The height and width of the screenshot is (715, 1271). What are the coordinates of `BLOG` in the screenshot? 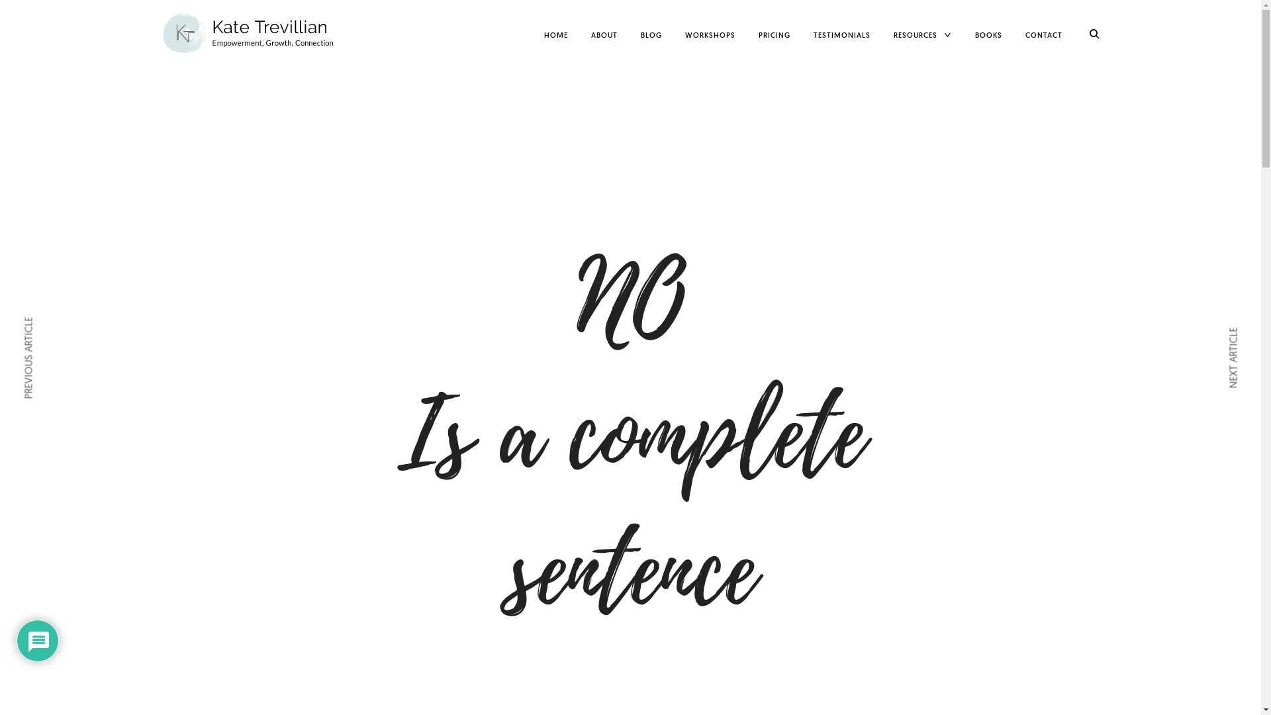 It's located at (651, 35).